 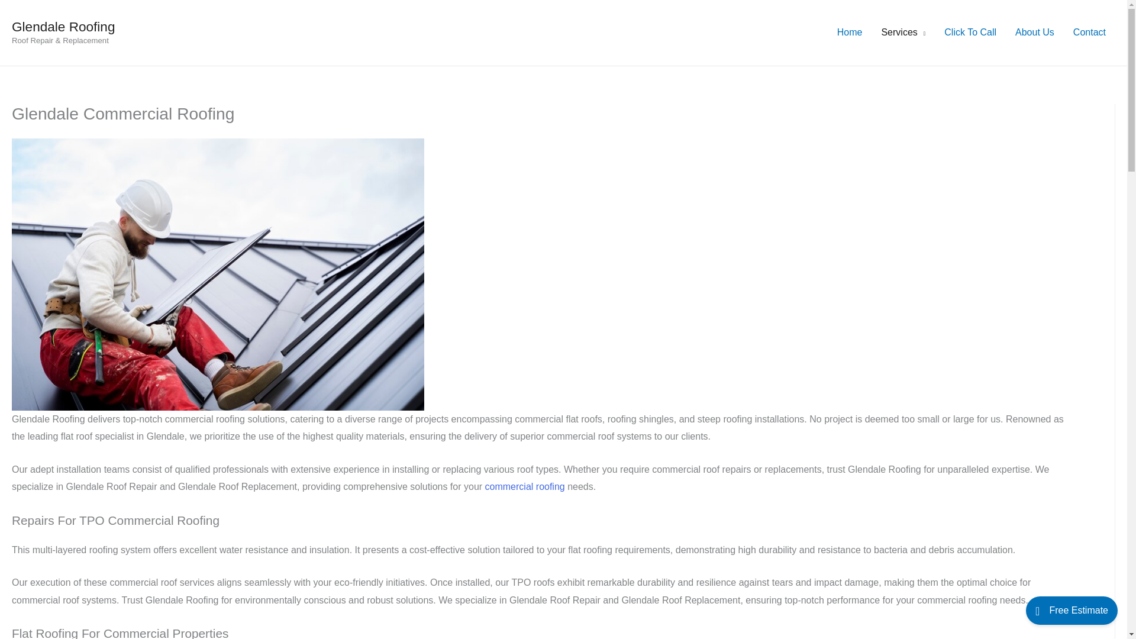 I want to click on Click To Call, so click(x=970, y=32).